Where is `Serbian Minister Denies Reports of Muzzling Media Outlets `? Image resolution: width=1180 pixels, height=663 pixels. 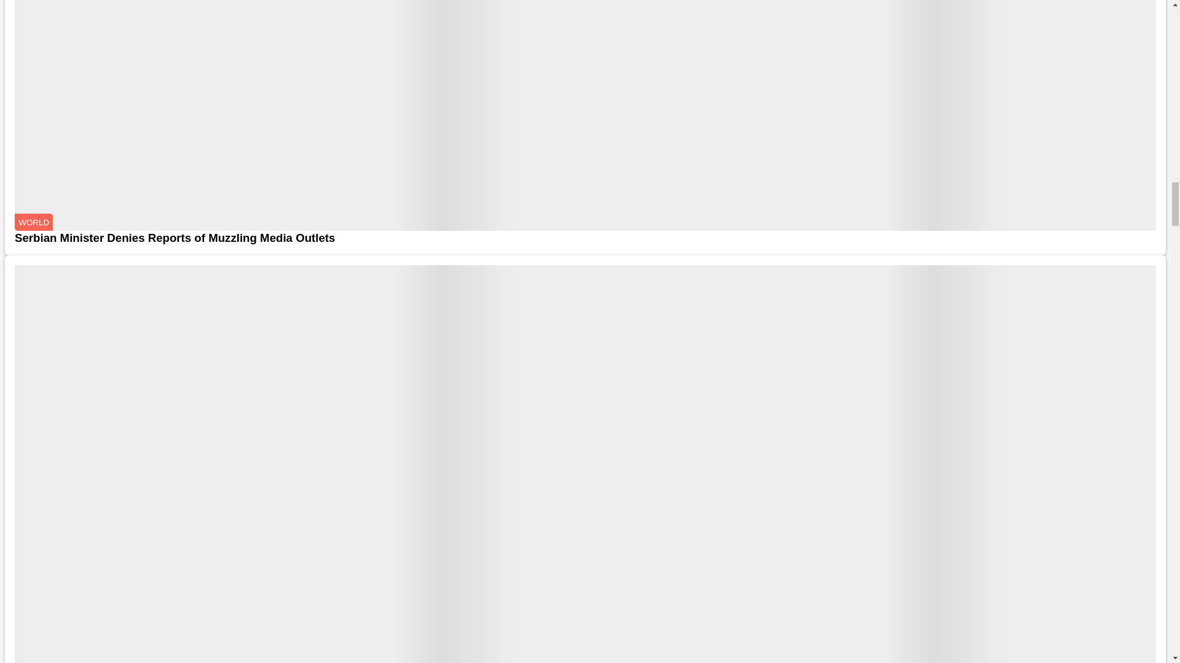 Serbian Minister Denies Reports of Muzzling Media Outlets  is located at coordinates (585, 238).